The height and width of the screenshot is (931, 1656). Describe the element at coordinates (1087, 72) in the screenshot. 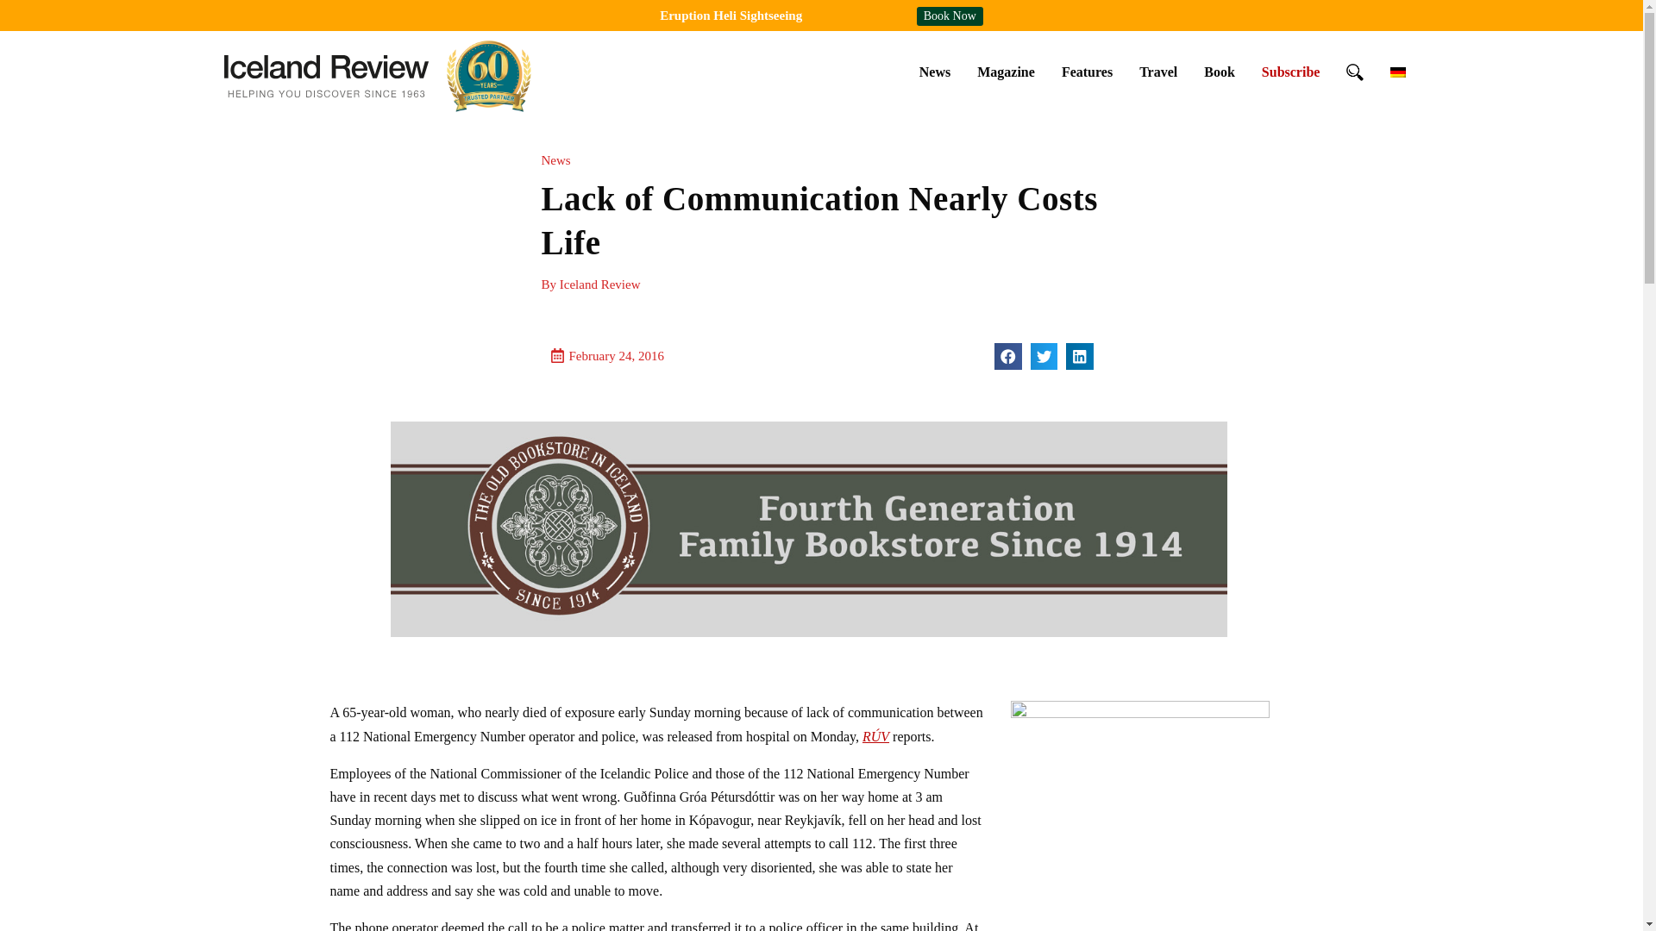

I see `Features` at that location.